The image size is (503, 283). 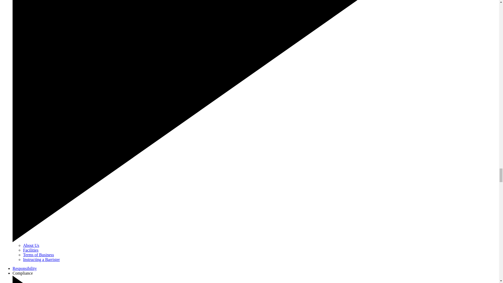 I want to click on Responsibility, so click(x=25, y=268).